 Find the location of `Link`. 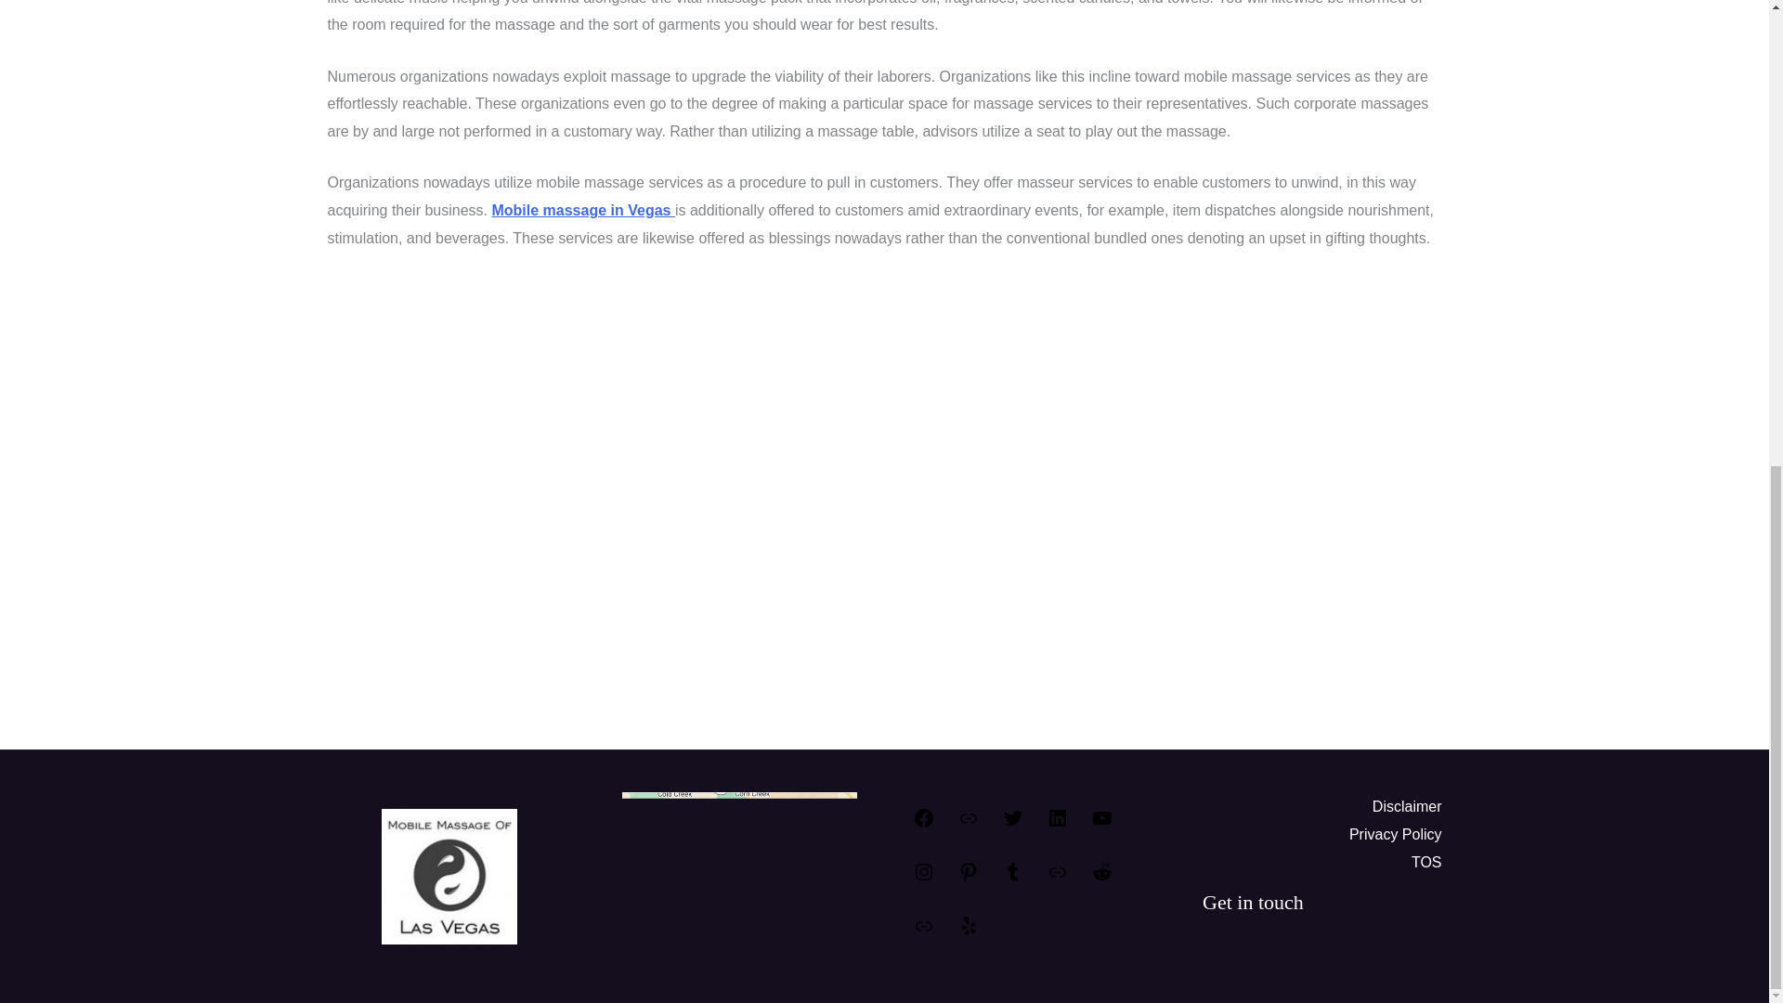

Link is located at coordinates (968, 825).